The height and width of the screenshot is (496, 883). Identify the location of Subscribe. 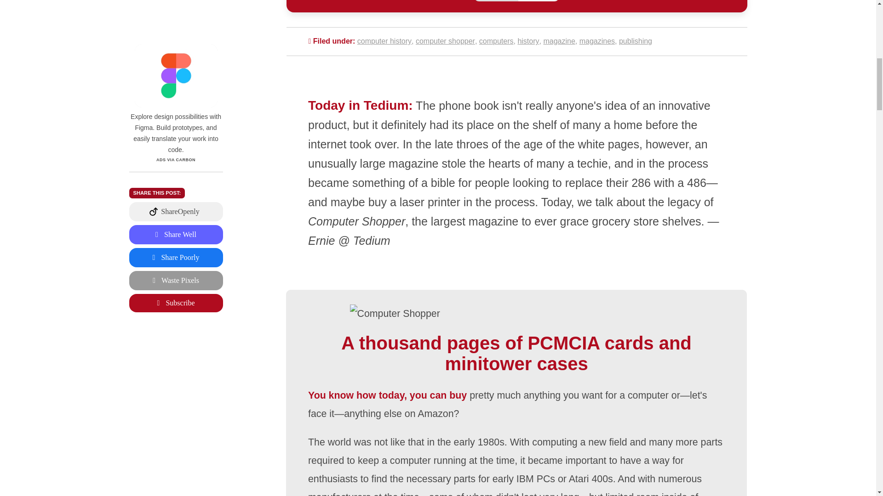
(176, 168).